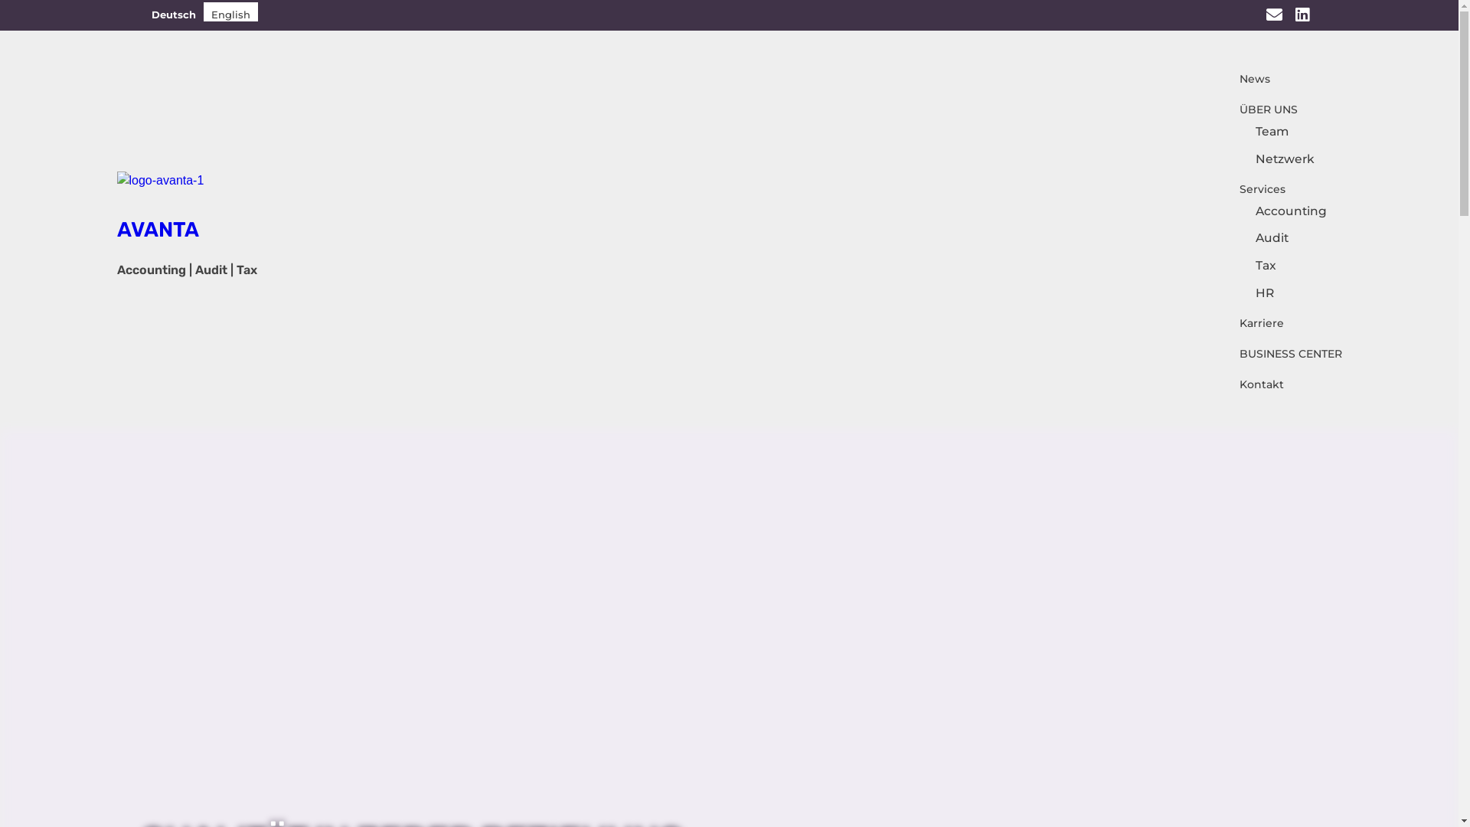 The height and width of the screenshot is (827, 1470). What do you see at coordinates (1245, 79) in the screenshot?
I see `News` at bounding box center [1245, 79].